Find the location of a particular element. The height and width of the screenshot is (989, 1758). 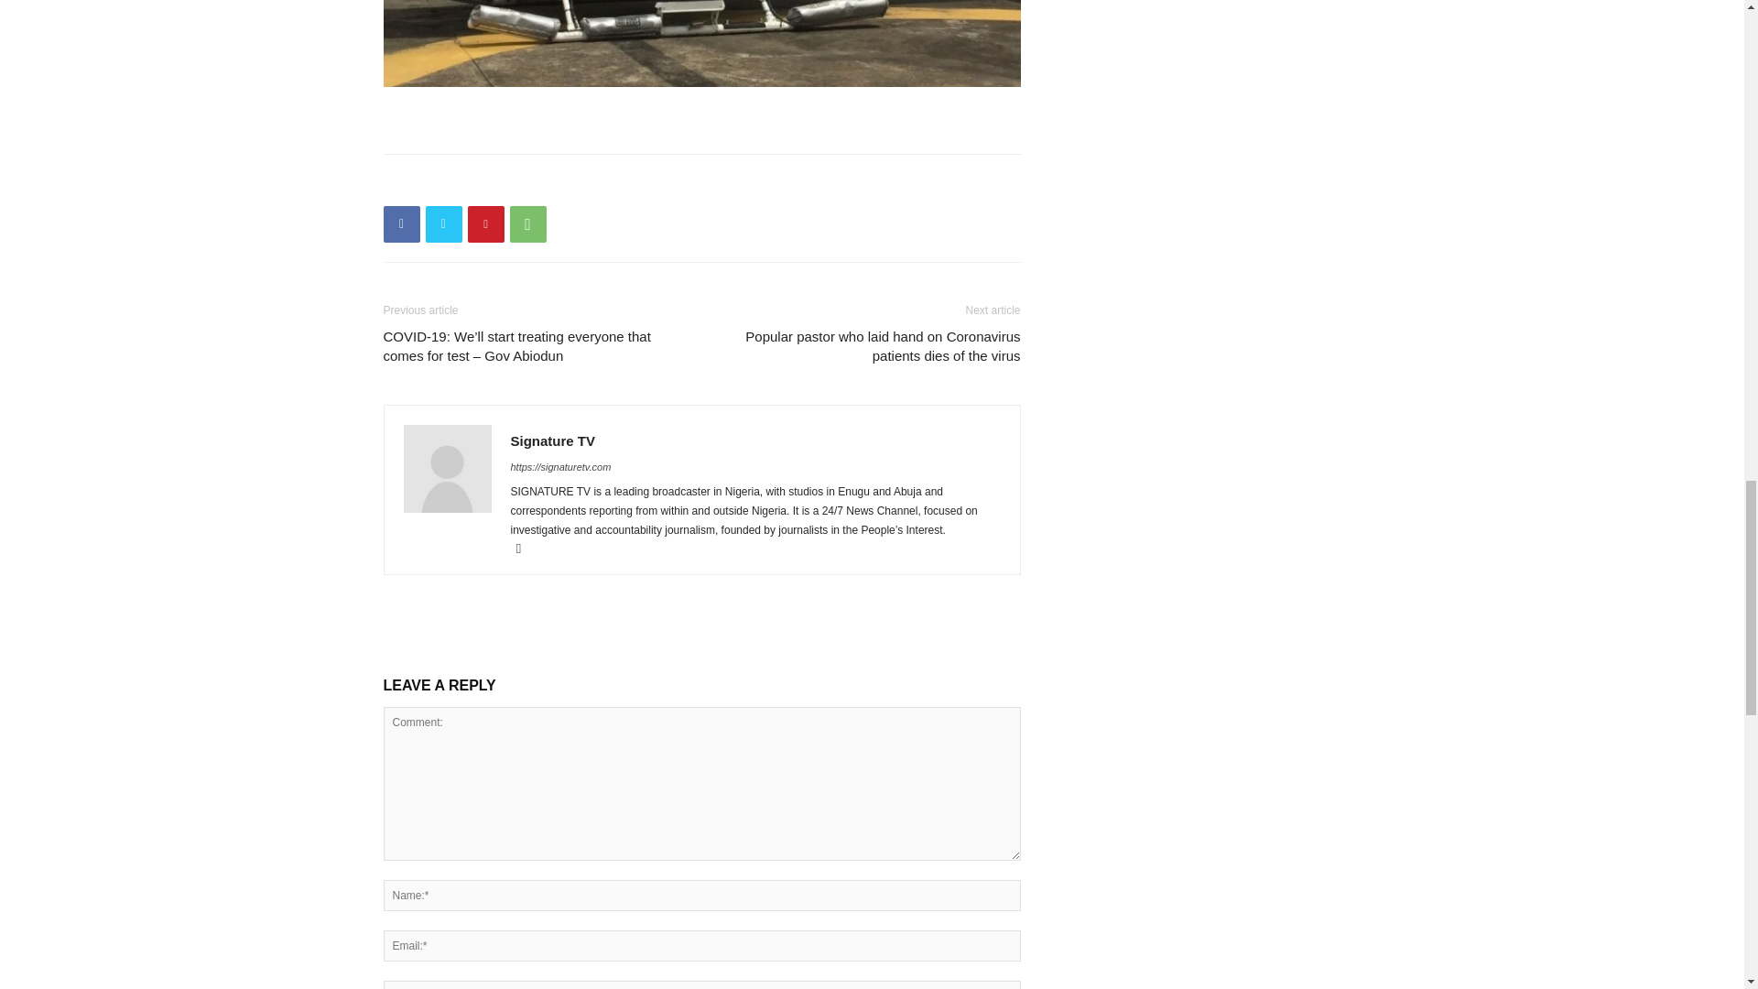

bottomFacebookLike is located at coordinates (520, 183).